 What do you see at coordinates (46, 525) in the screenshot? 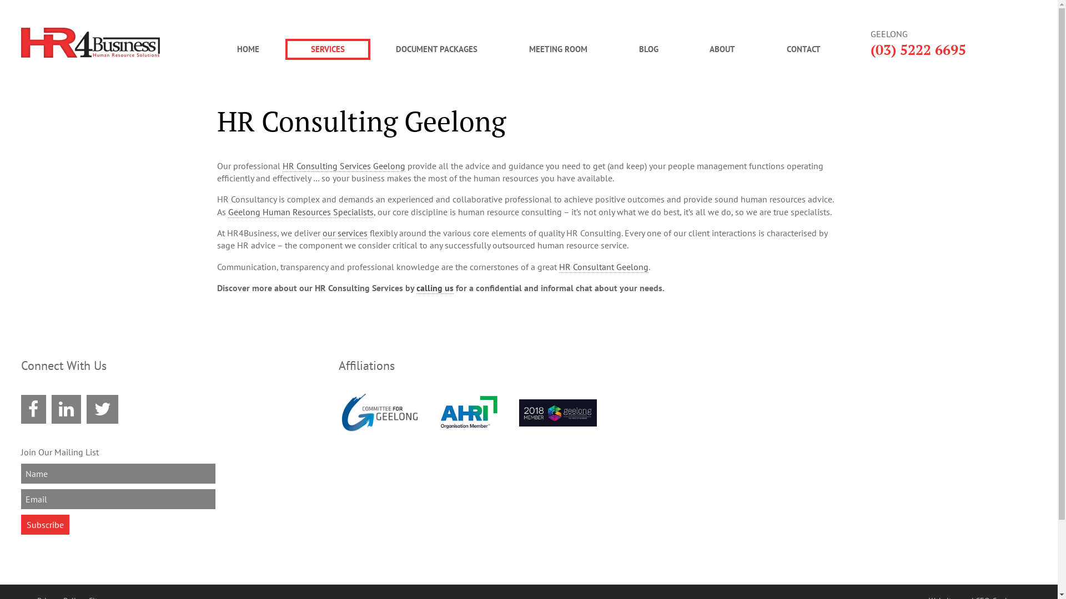
I see `Subscribe` at bounding box center [46, 525].